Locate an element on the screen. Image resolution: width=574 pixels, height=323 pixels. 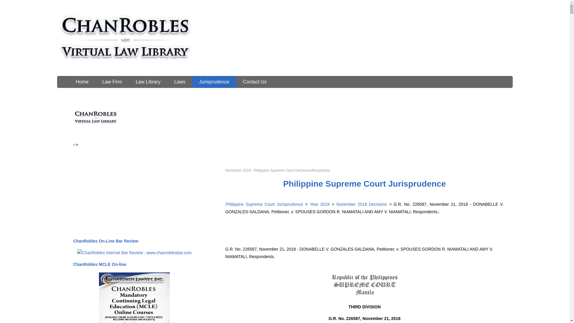
ChanRobles On-Line Bar Review is located at coordinates (106, 241).